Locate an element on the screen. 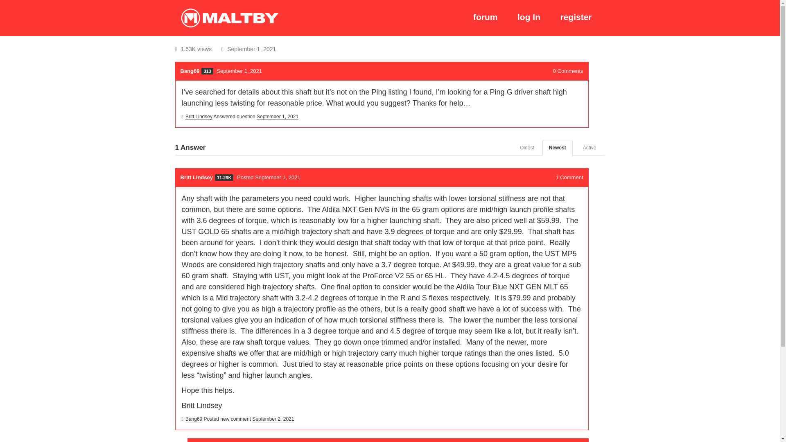 Image resolution: width=786 pixels, height=442 pixels. Newest is located at coordinates (558, 148).